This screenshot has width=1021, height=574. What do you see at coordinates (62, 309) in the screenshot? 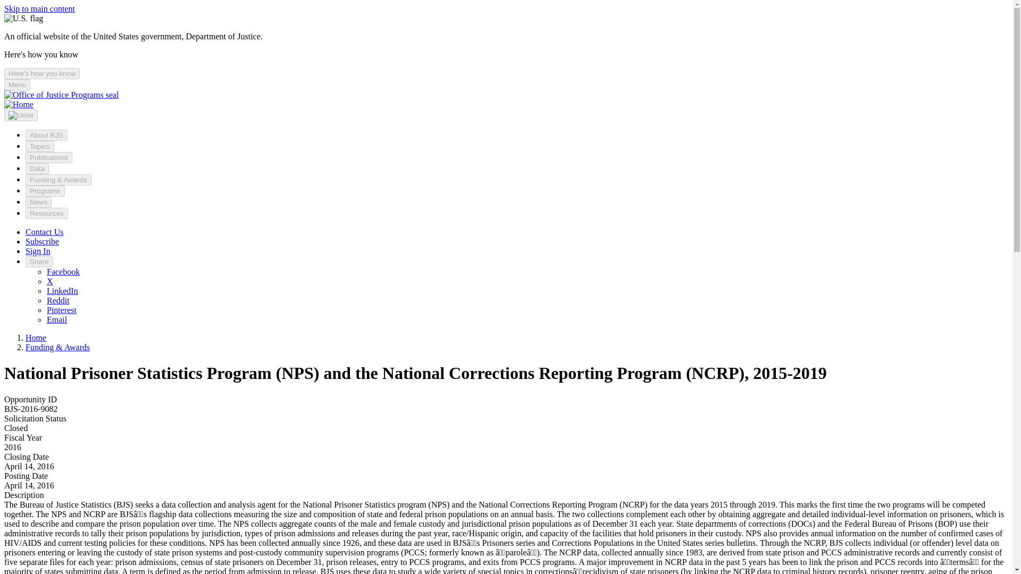
I see `Share on Pinterest` at bounding box center [62, 309].